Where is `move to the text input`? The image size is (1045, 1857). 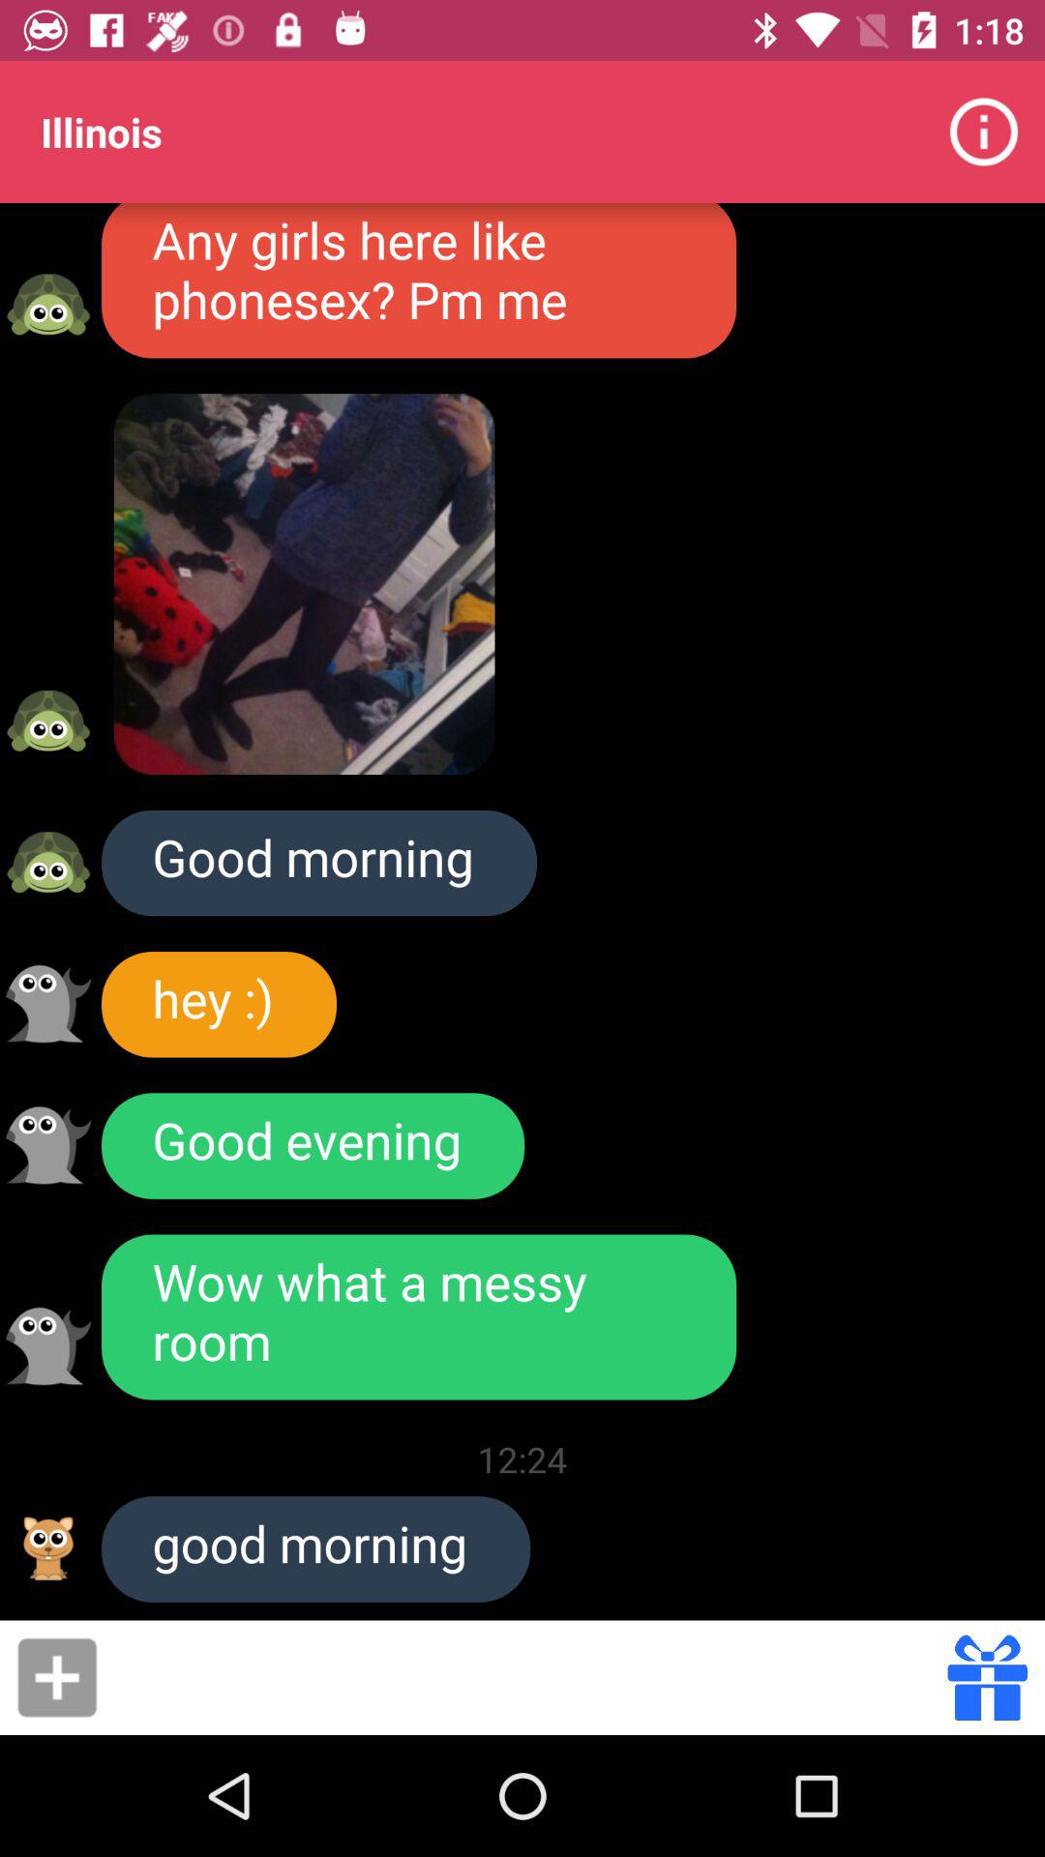
move to the text input is located at coordinates (528, 1677).